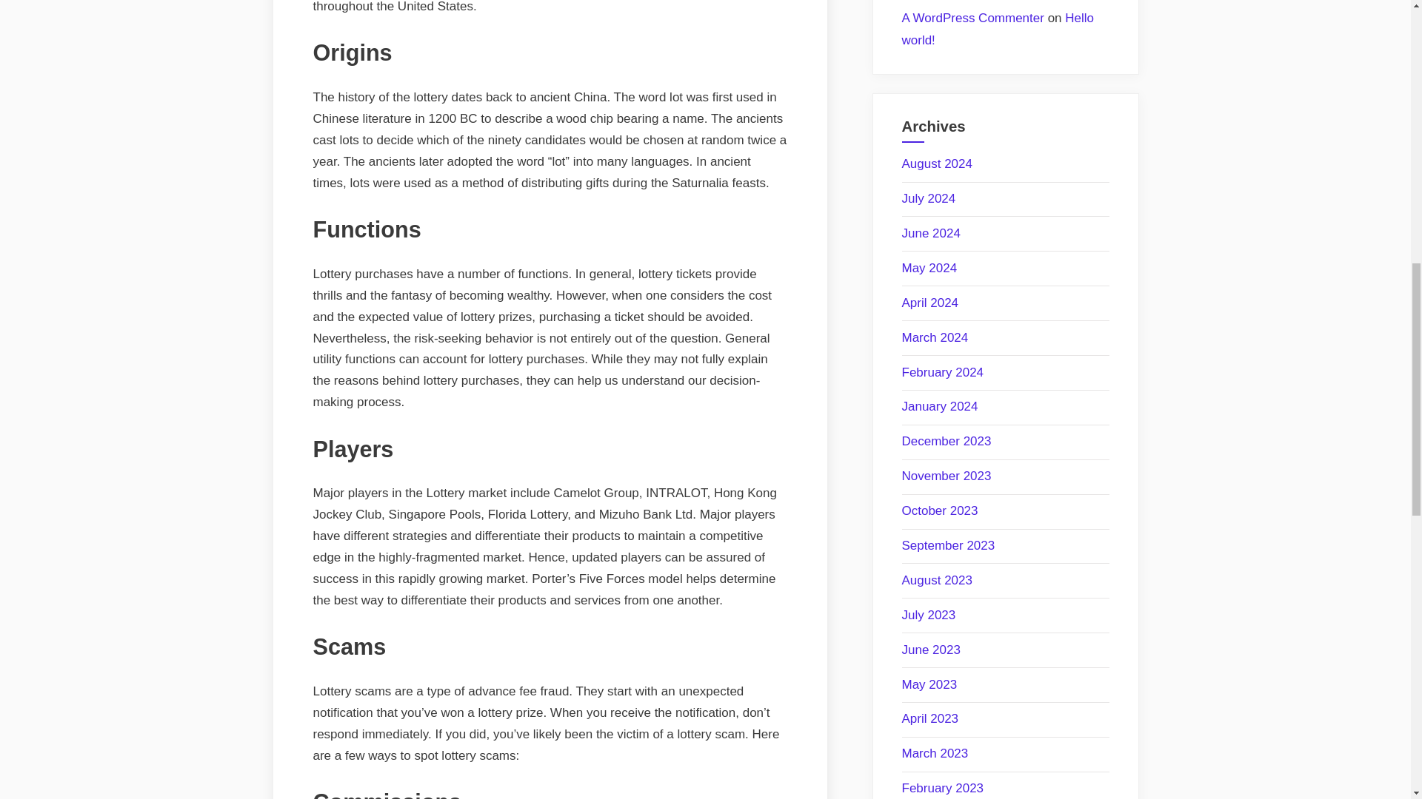 Image resolution: width=1422 pixels, height=799 pixels. Describe the element at coordinates (929, 268) in the screenshot. I see `May 2024` at that location.